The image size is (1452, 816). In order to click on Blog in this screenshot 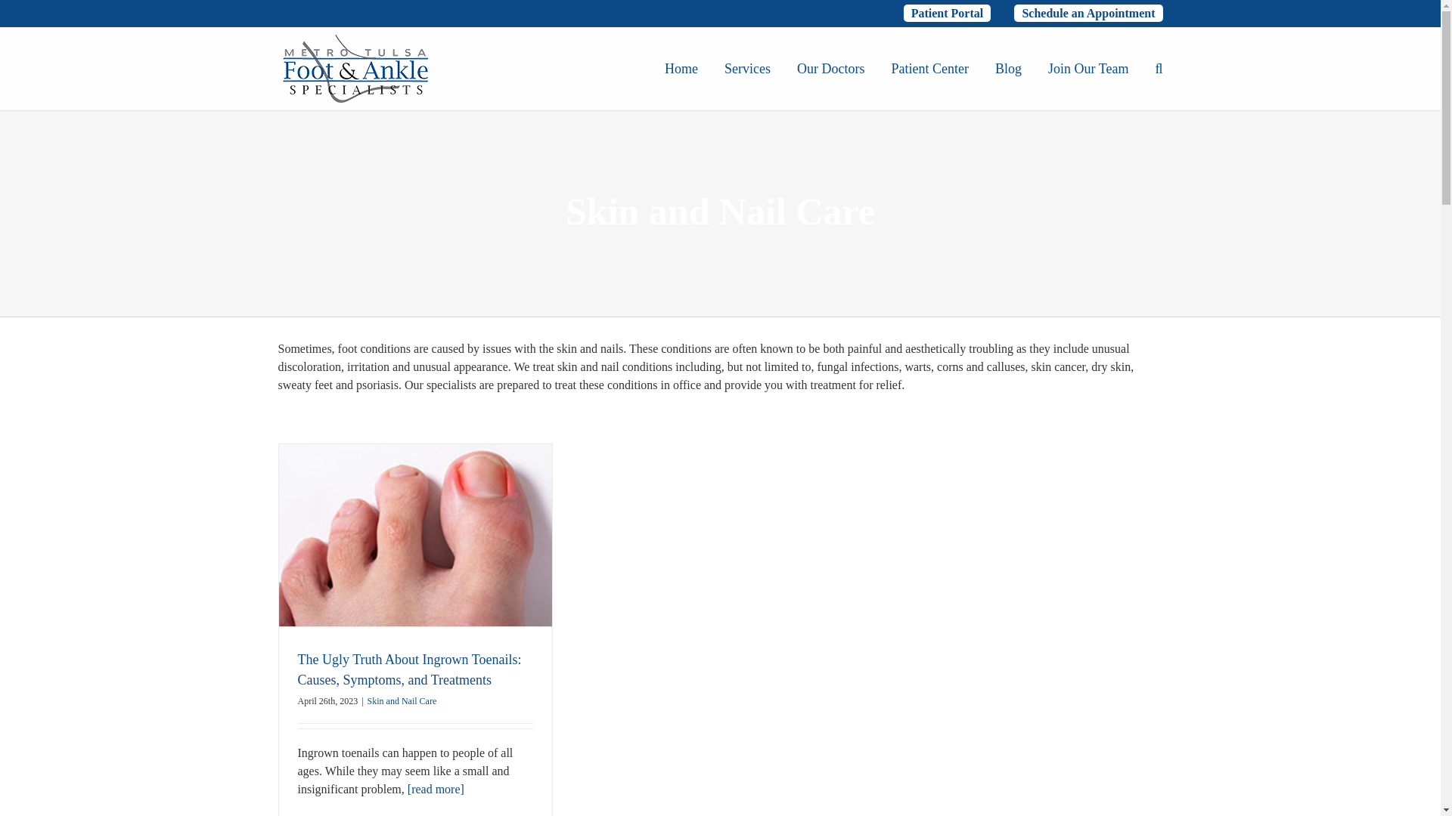, I will do `click(1008, 69)`.